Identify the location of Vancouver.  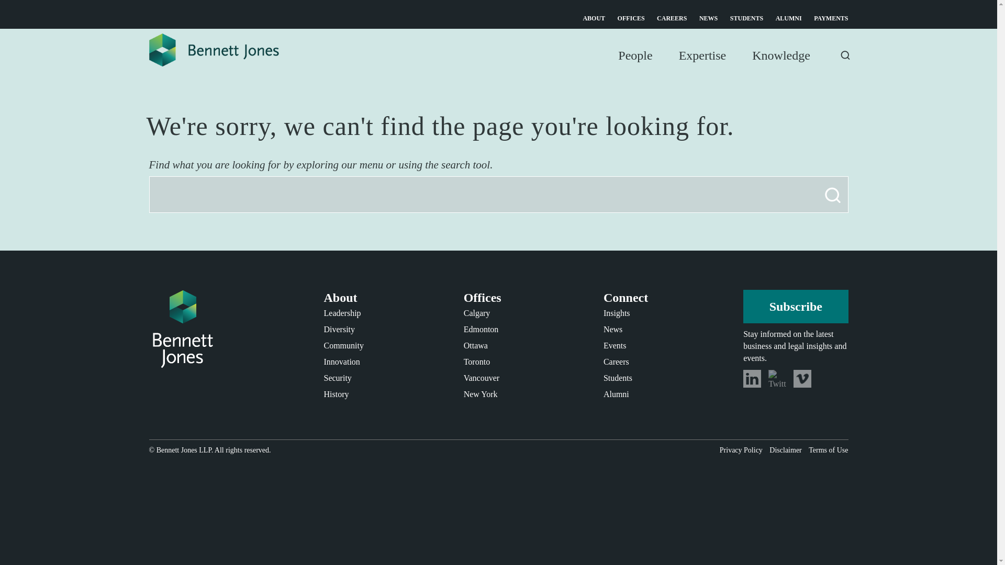
(482, 378).